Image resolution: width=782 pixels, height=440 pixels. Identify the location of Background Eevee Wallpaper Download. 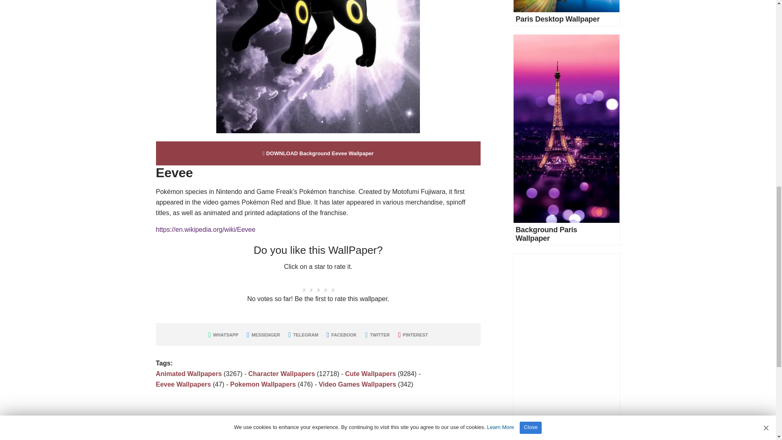
(318, 153).